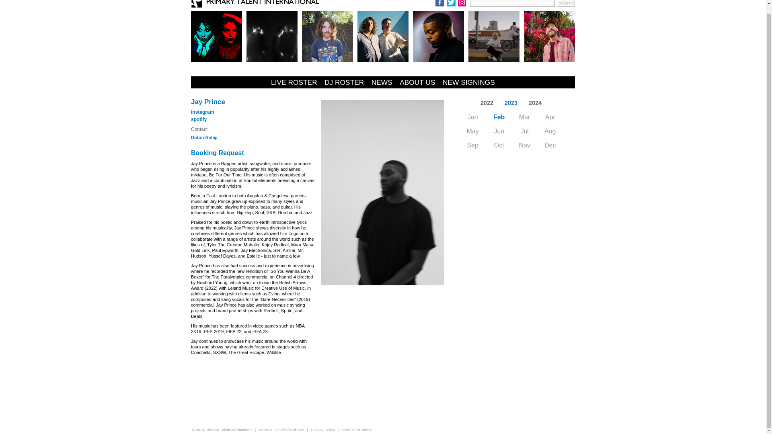  I want to click on San Holo, so click(549, 37).